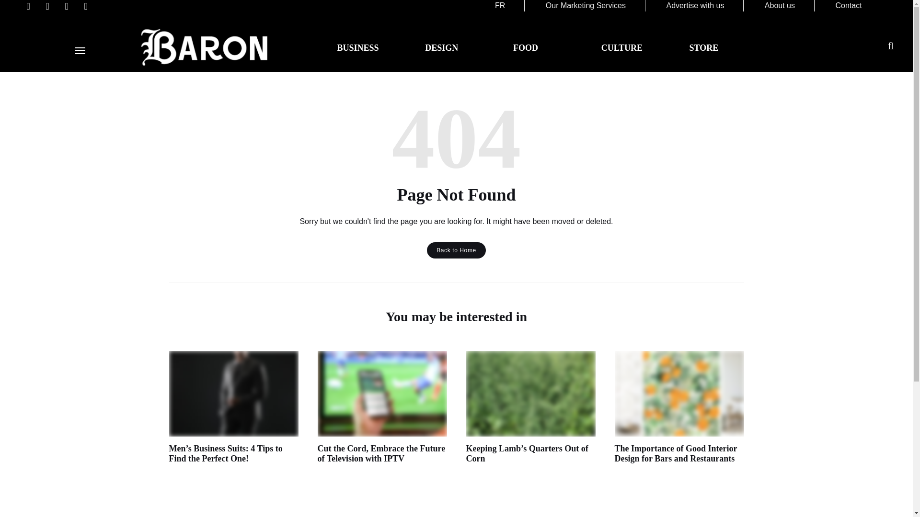 The height and width of the screenshot is (517, 920). I want to click on Advertise with us, so click(695, 6).